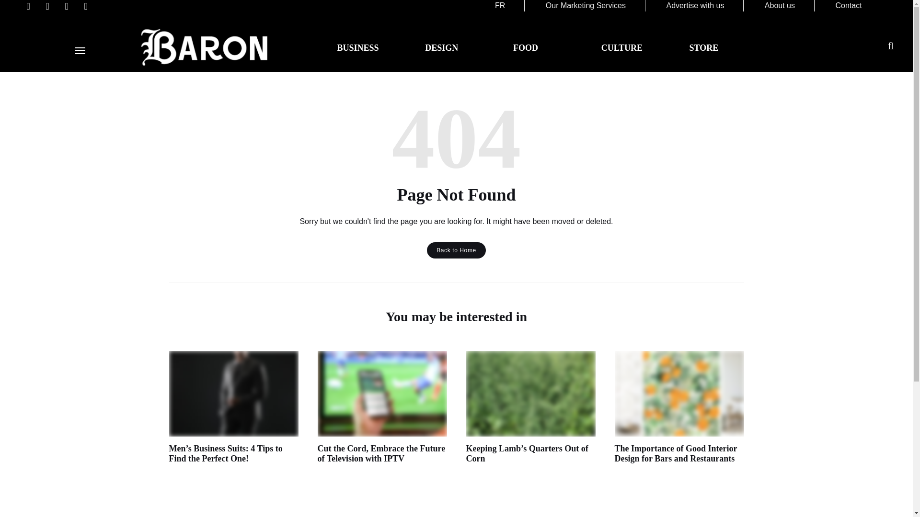 The height and width of the screenshot is (517, 920). I want to click on Advertise with us, so click(695, 6).